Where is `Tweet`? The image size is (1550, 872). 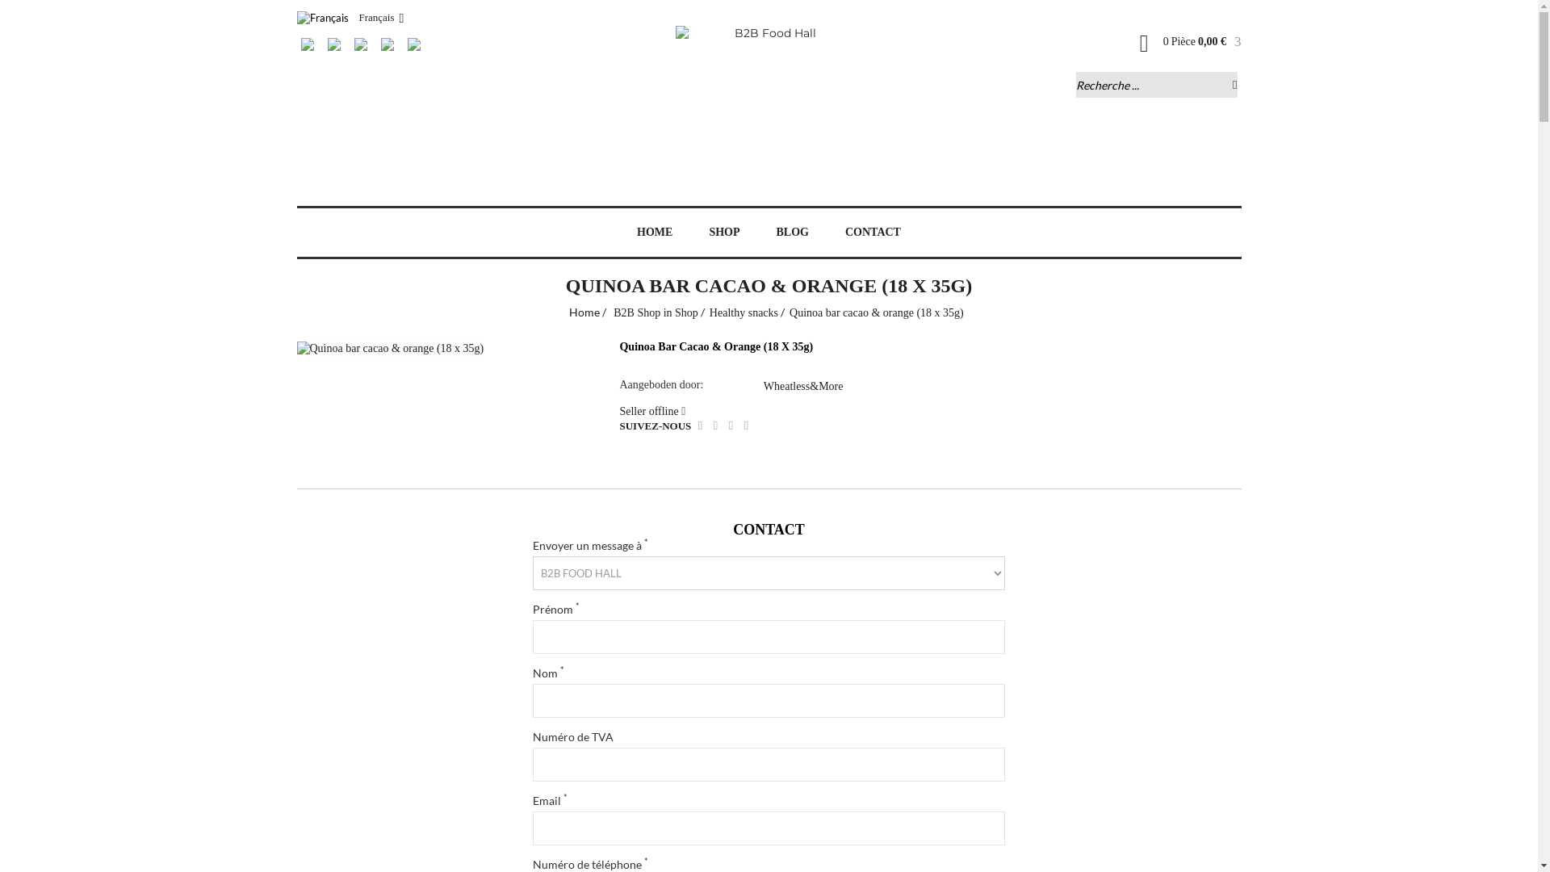
Tweet is located at coordinates (715, 428).